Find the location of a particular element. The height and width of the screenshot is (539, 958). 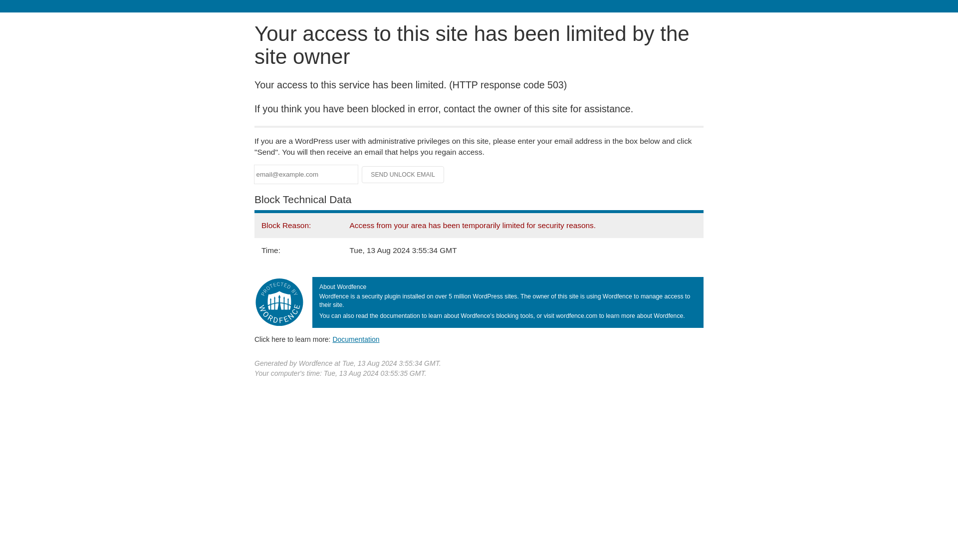

Documentation is located at coordinates (356, 339).